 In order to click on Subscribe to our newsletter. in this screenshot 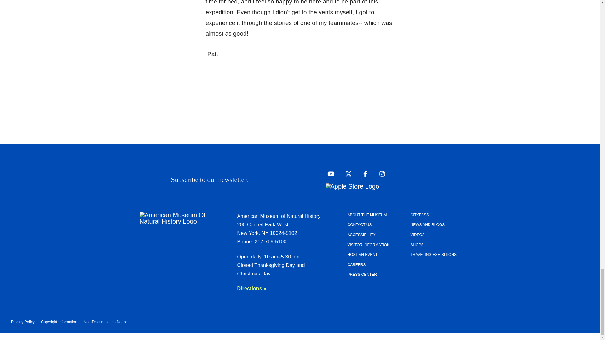, I will do `click(287, 179)`.